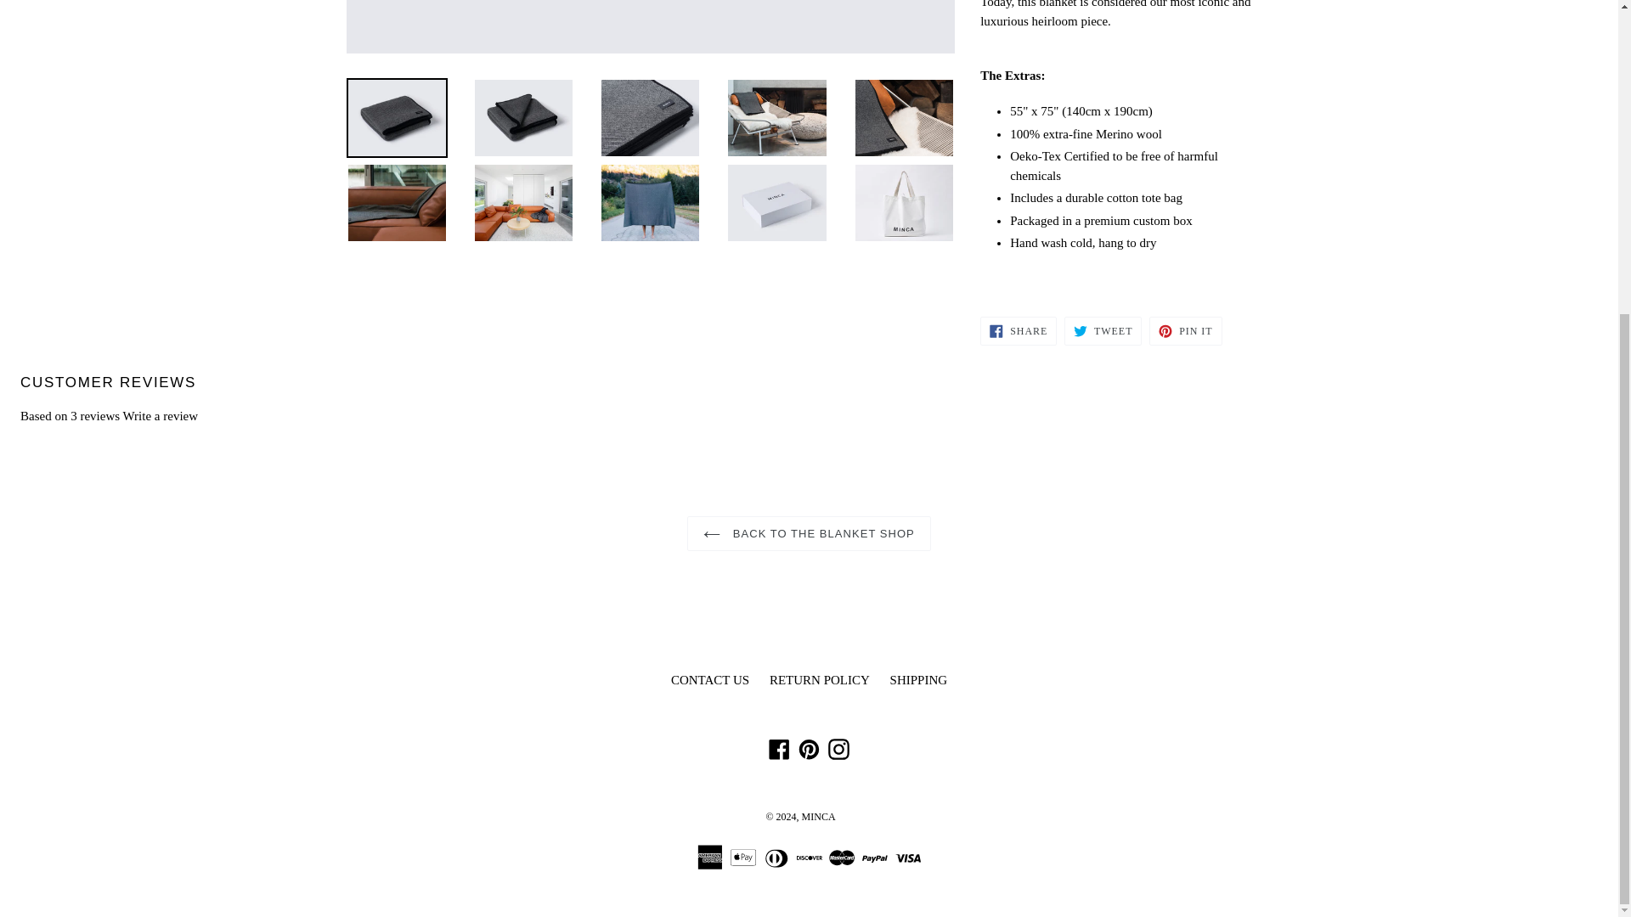 Image resolution: width=1631 pixels, height=917 pixels. What do you see at coordinates (1186, 331) in the screenshot?
I see `Pin on Pinterest` at bounding box center [1186, 331].